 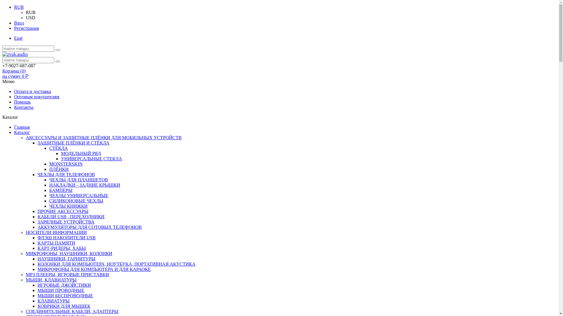 I want to click on MONSTERSKIN, so click(x=66, y=164).